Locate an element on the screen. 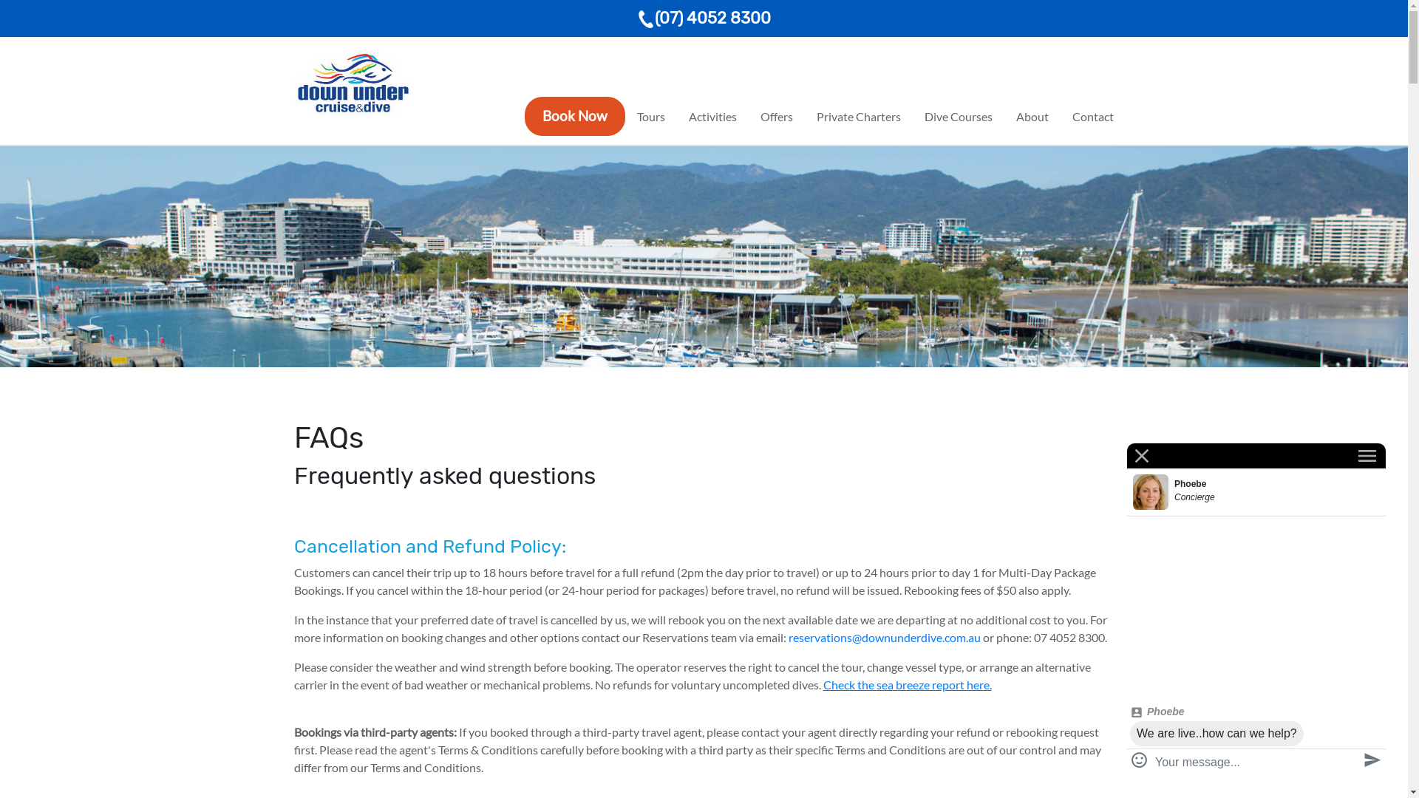  Tours is located at coordinates (651, 117).